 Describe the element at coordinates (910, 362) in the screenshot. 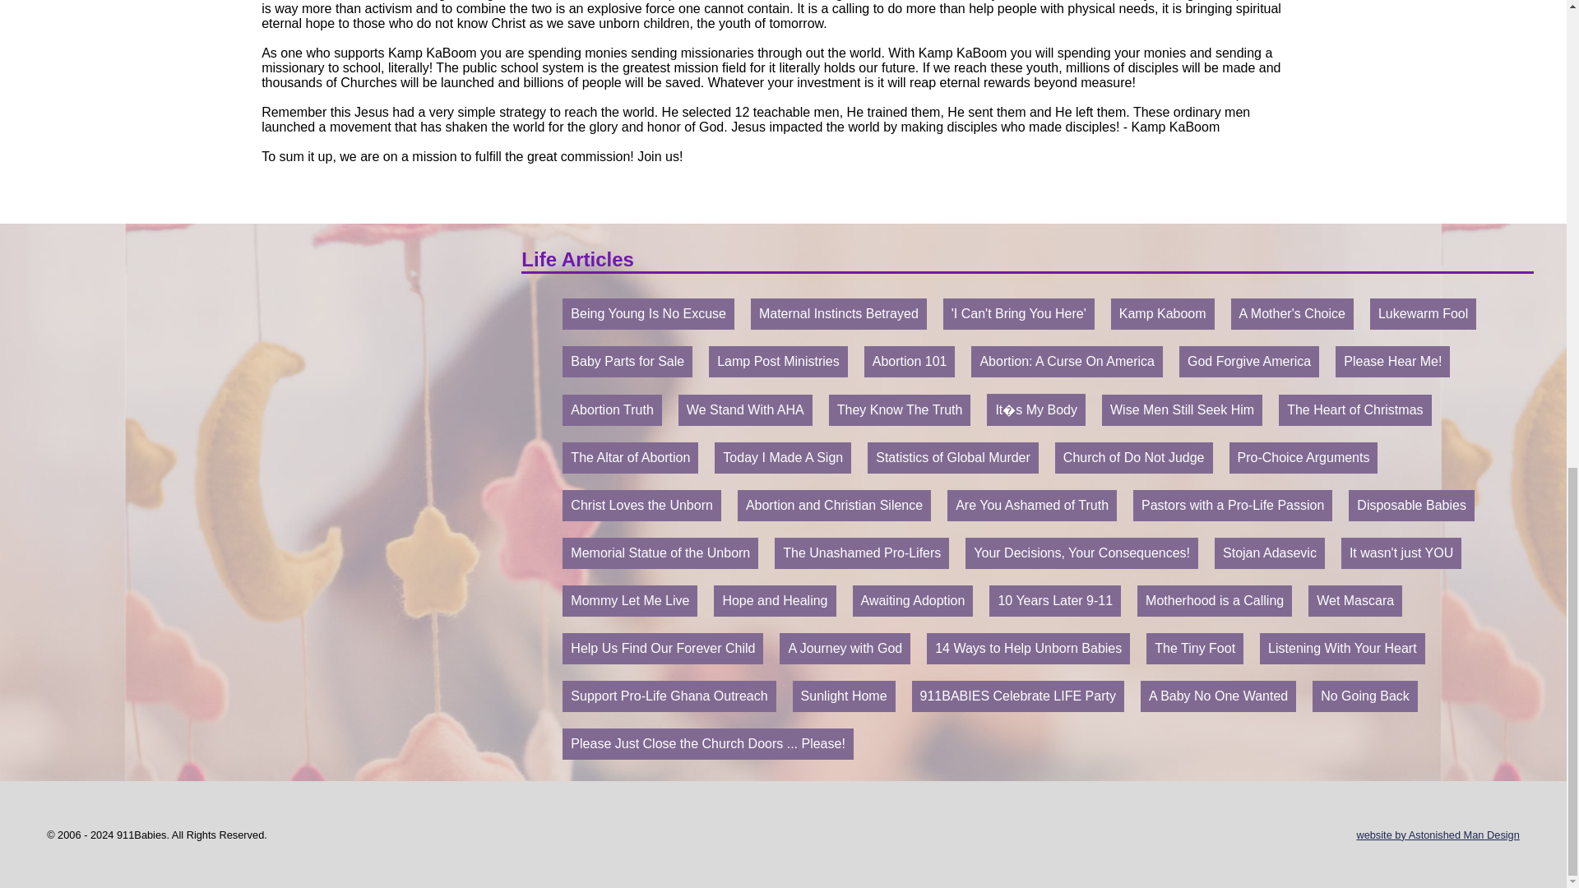

I see `Abortion 101` at that location.